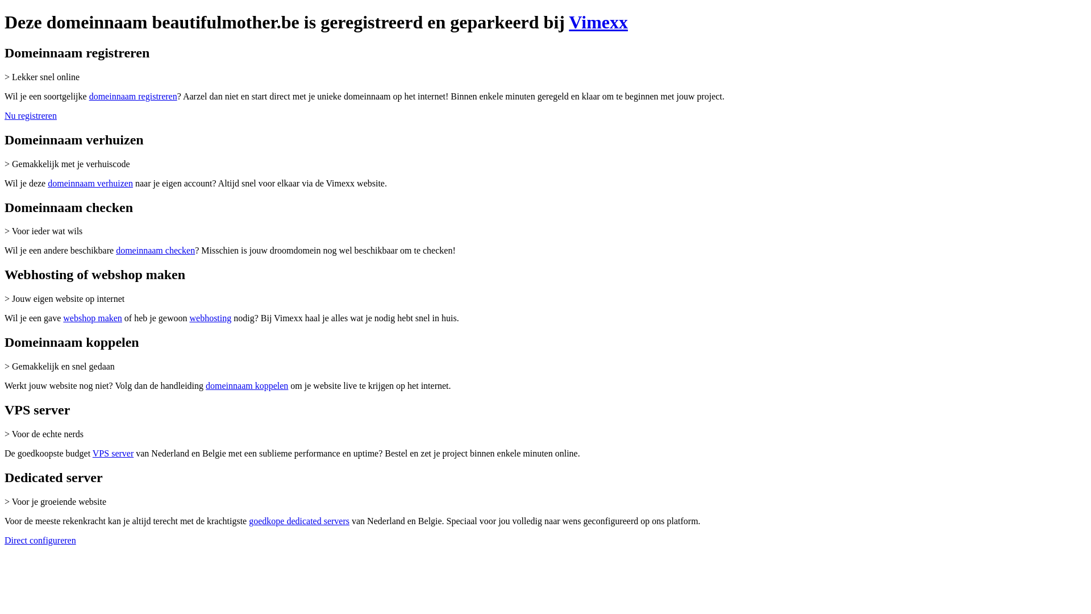  Describe the element at coordinates (133, 97) in the screenshot. I see `domeinnaam registreren` at that location.